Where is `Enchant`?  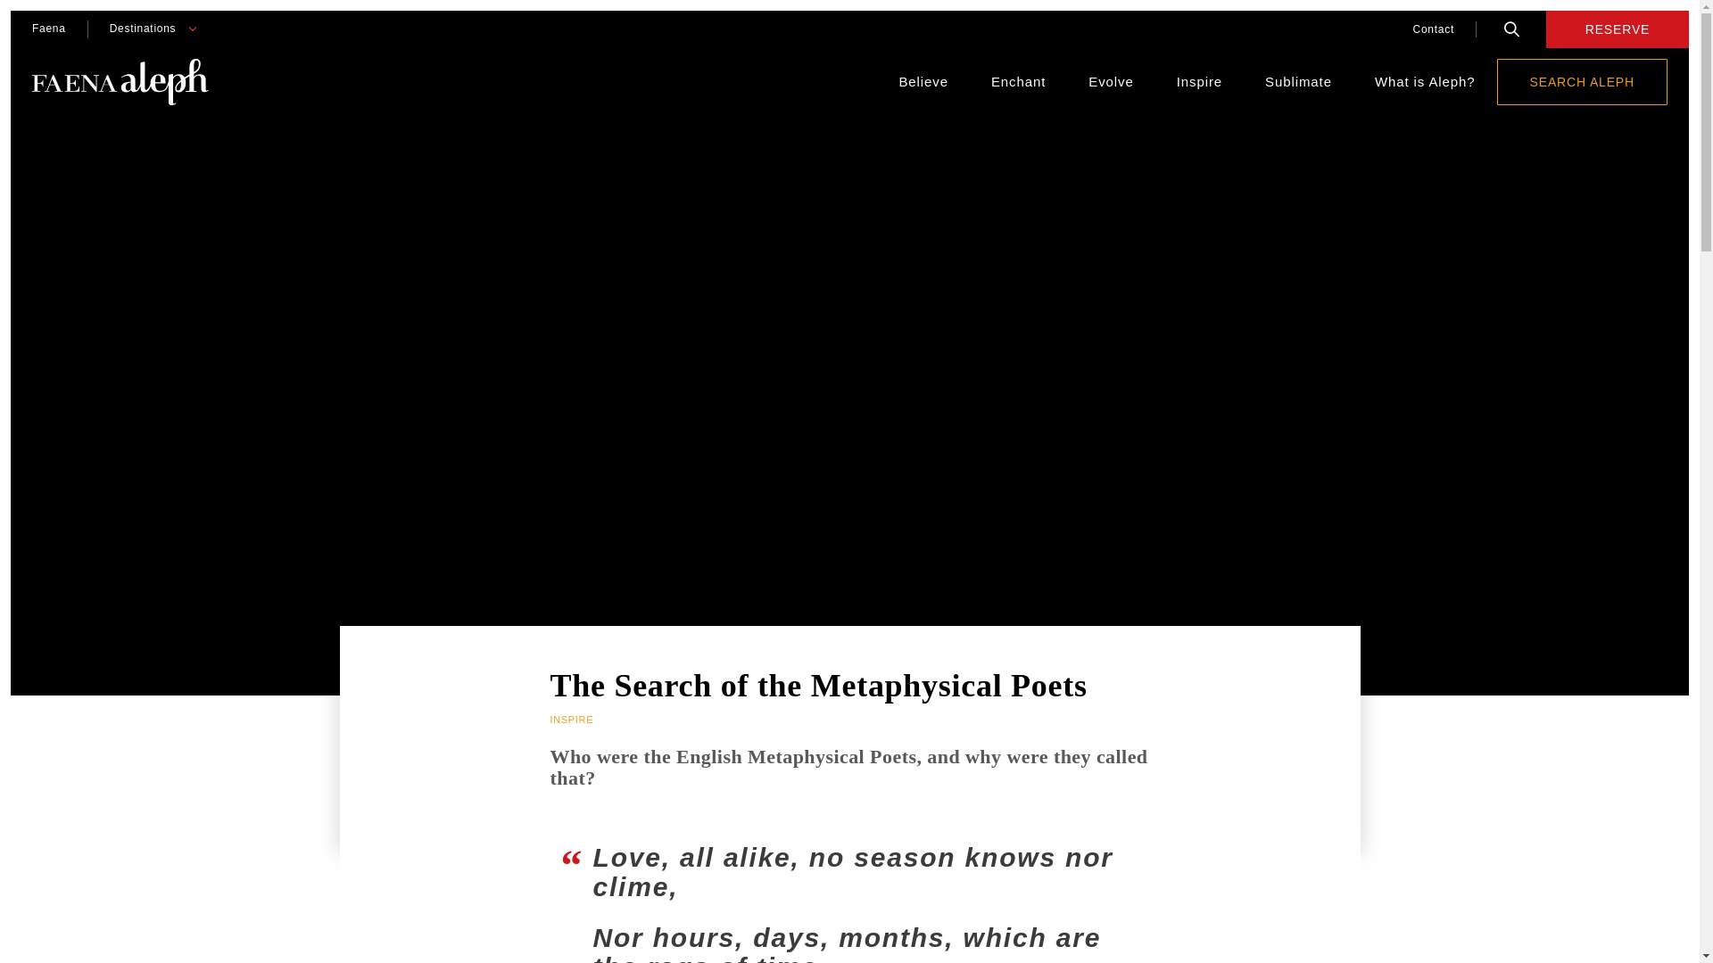
Enchant is located at coordinates (1018, 82).